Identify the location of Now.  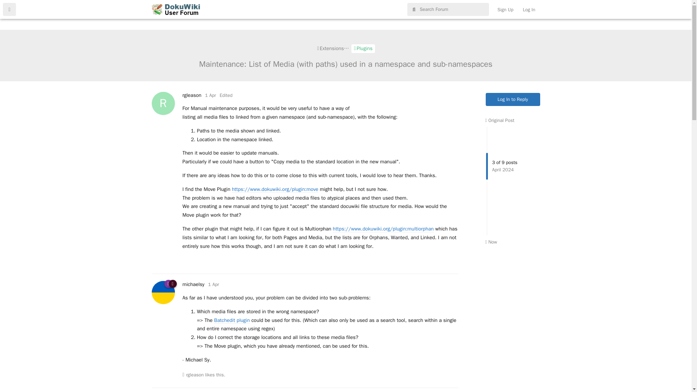
(491, 242).